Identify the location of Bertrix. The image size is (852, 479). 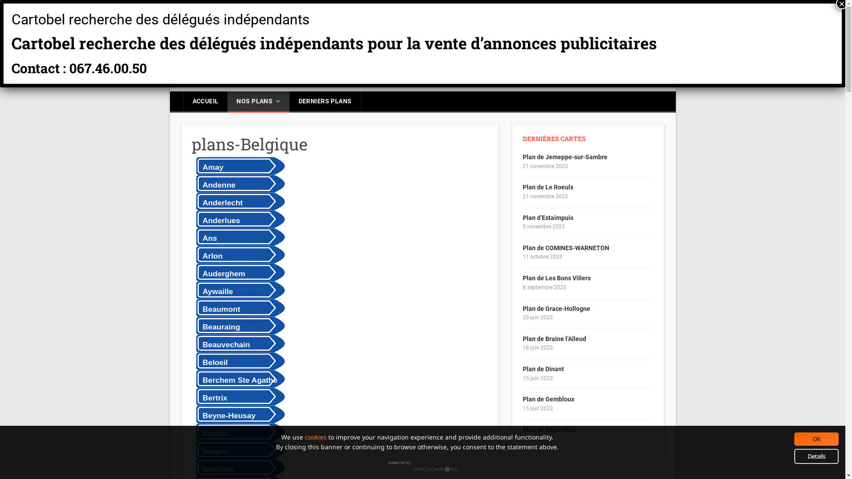
(238, 397).